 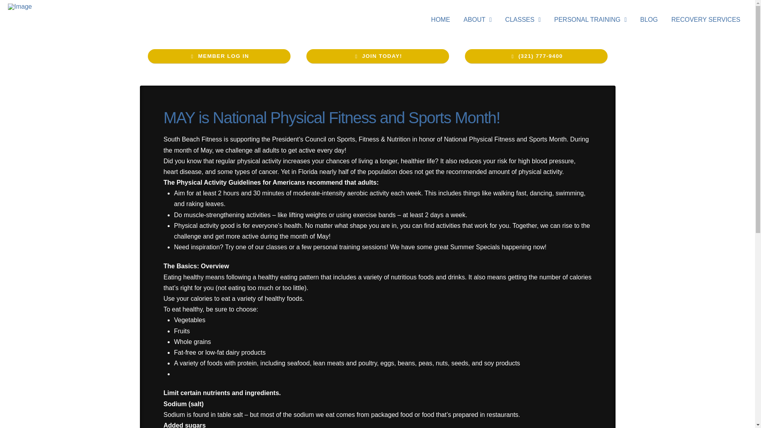 I want to click on RECOVERY SERVICES, so click(x=706, y=20).